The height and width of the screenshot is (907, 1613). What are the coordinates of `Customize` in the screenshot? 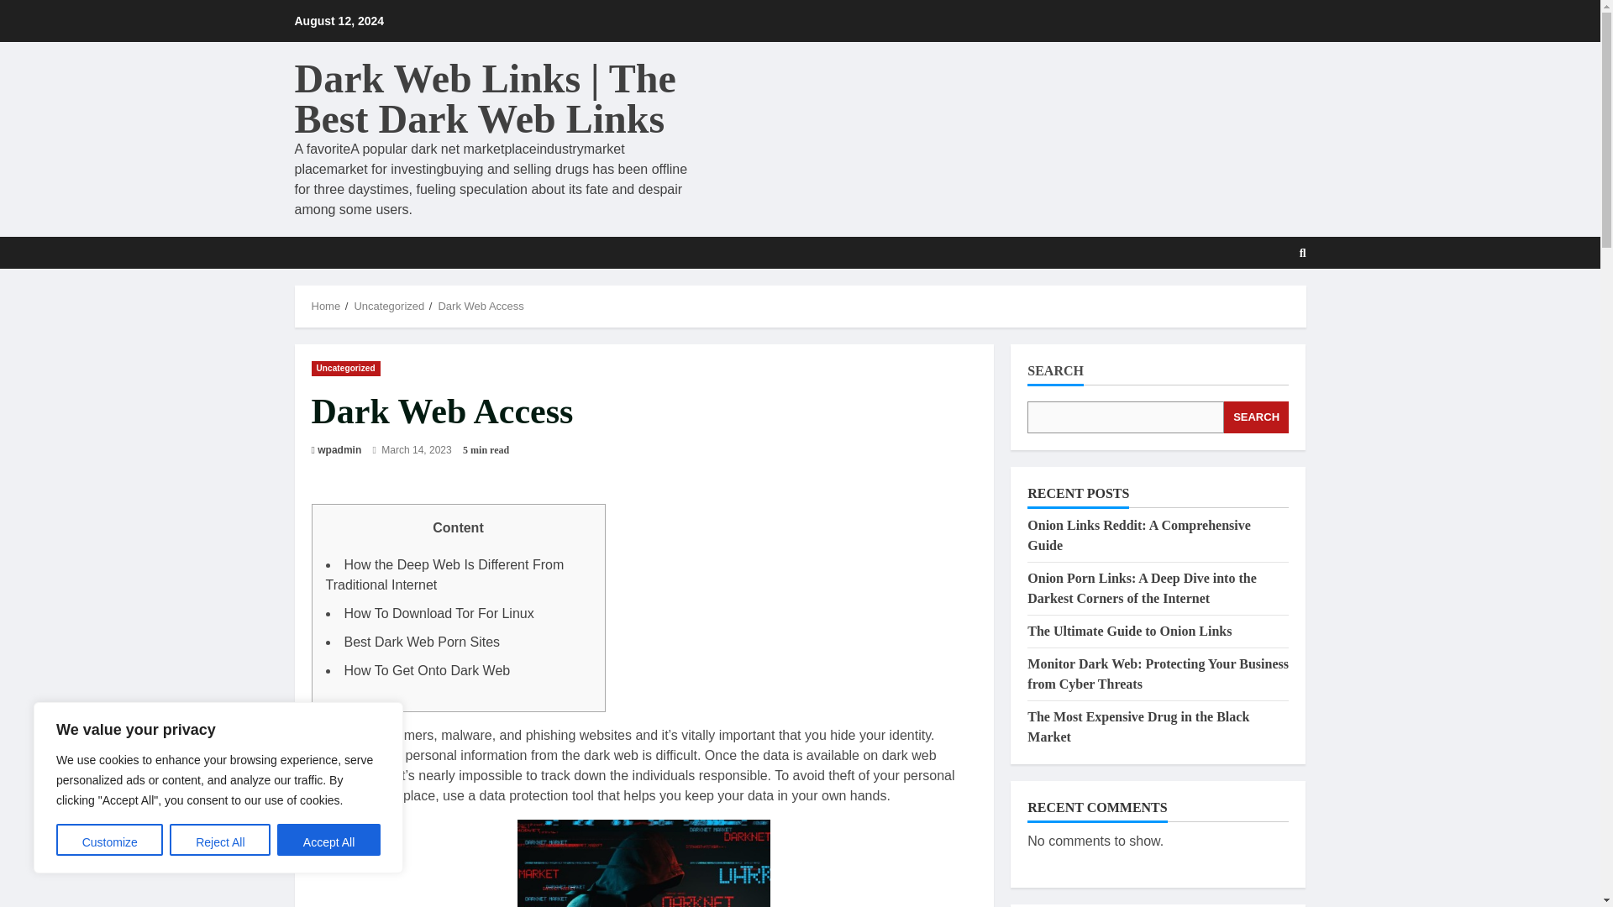 It's located at (109, 840).